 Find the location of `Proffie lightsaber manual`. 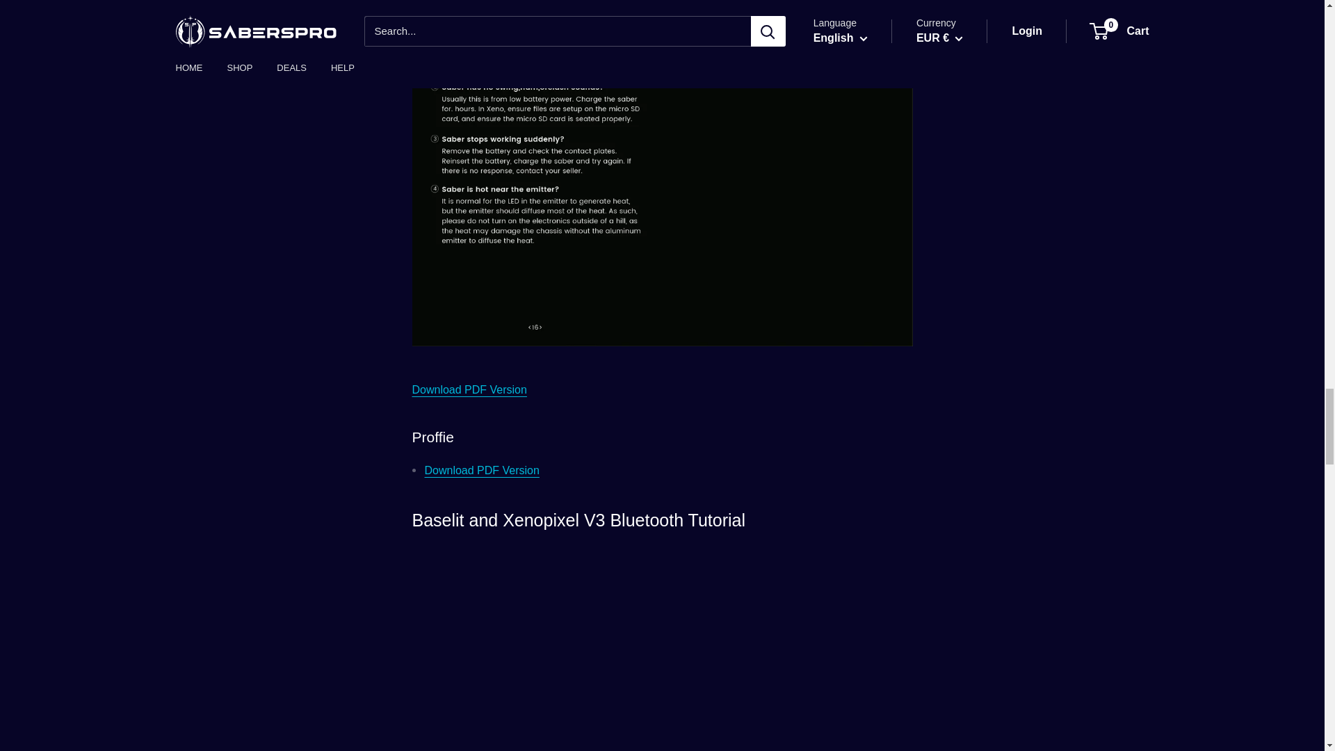

Proffie lightsaber manual is located at coordinates (481, 470).